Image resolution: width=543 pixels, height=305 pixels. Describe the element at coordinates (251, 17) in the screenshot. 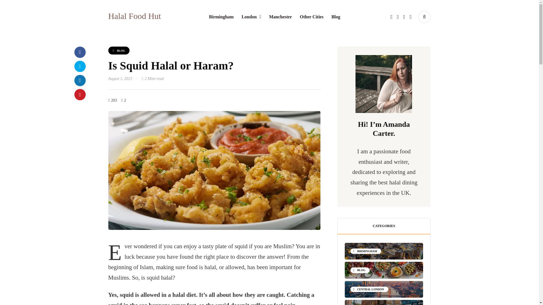

I see `London` at that location.